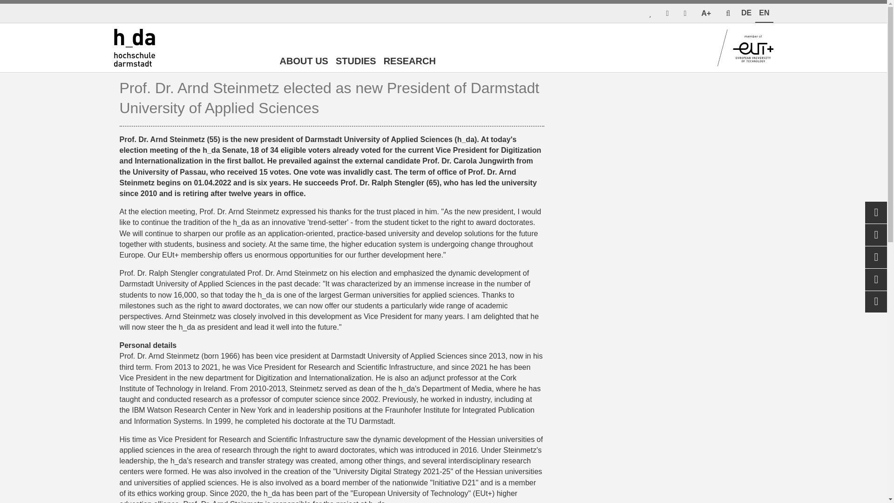  Describe the element at coordinates (304, 62) in the screenshot. I see `ABOUT US` at that location.